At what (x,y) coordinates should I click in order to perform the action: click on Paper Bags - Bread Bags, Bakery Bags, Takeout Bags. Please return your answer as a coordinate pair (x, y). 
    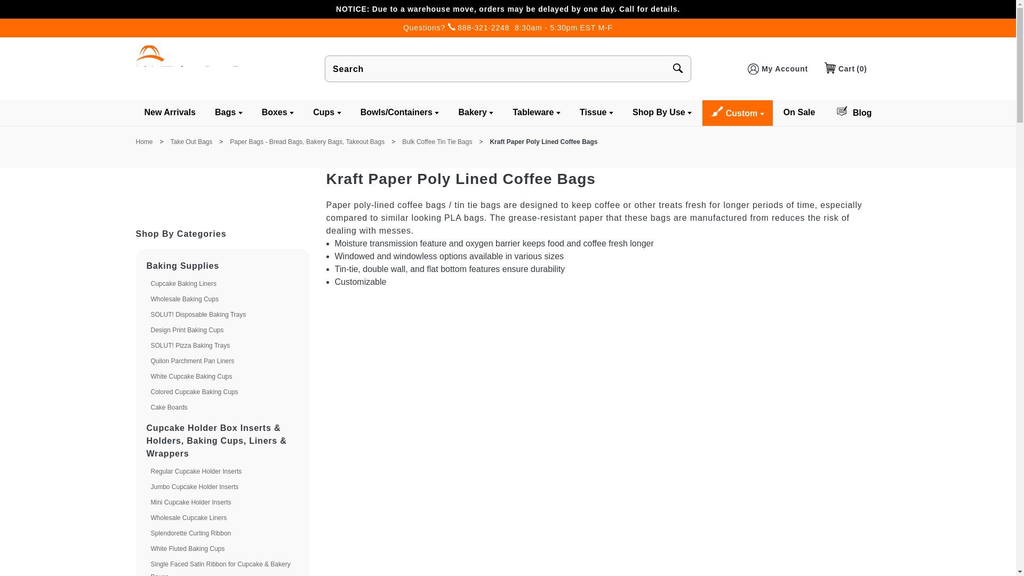
    Looking at the image, I should click on (307, 142).